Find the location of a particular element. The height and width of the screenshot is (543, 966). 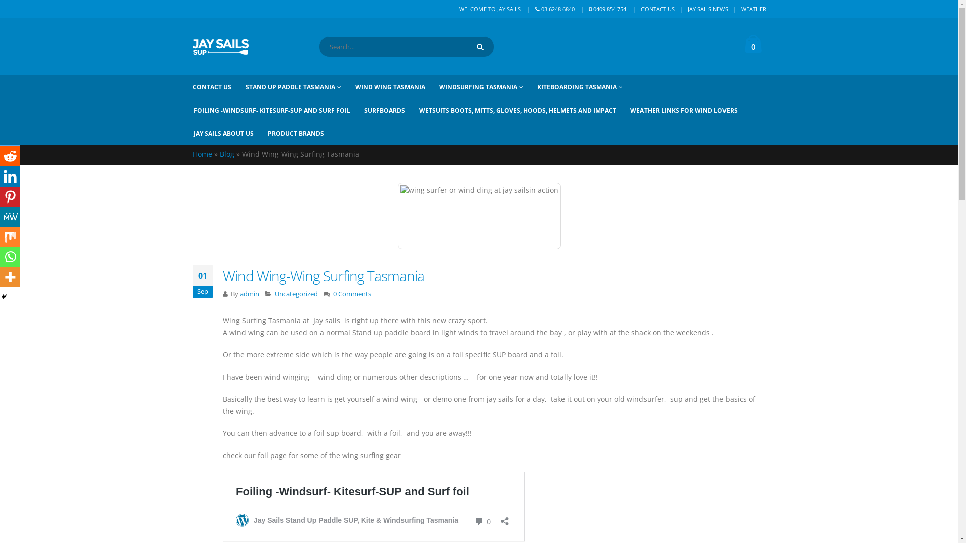

WEATHER is located at coordinates (753, 9).